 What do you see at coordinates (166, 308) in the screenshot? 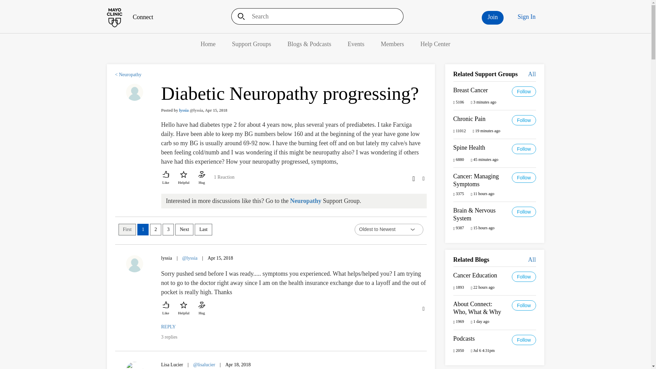
I see `Like this comment to show appreciation for it.` at bounding box center [166, 308].